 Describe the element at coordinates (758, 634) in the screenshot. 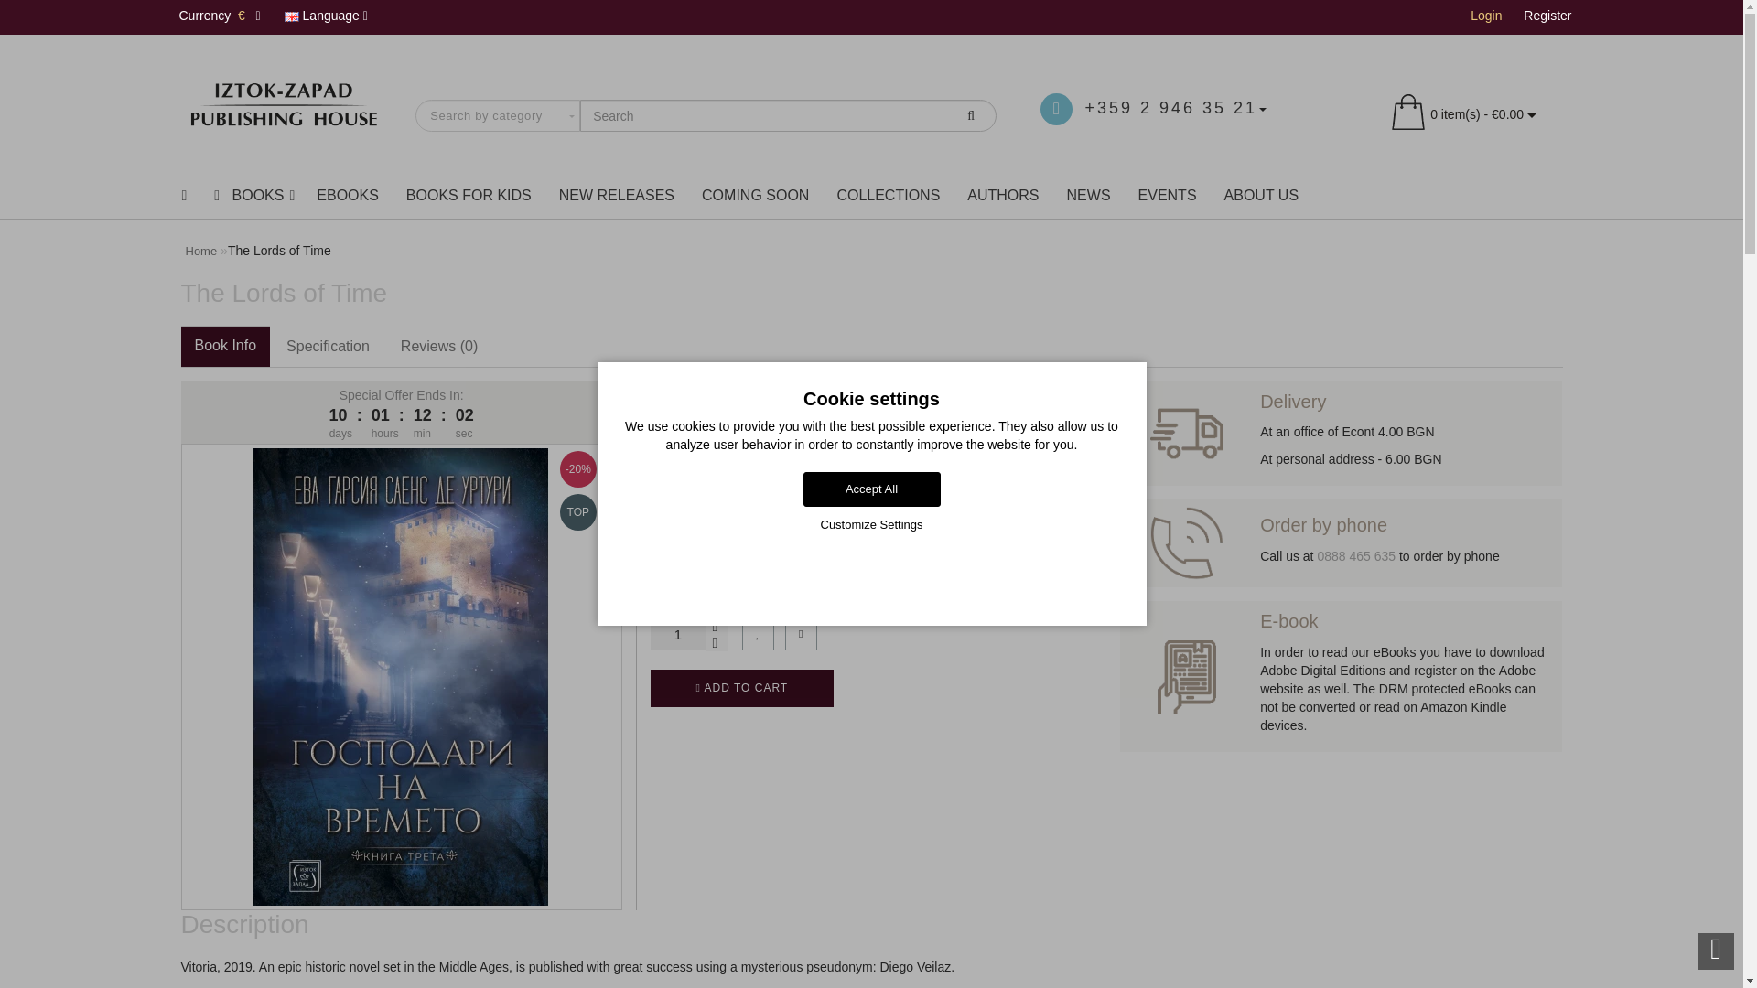

I see `Add to Wish List` at that location.